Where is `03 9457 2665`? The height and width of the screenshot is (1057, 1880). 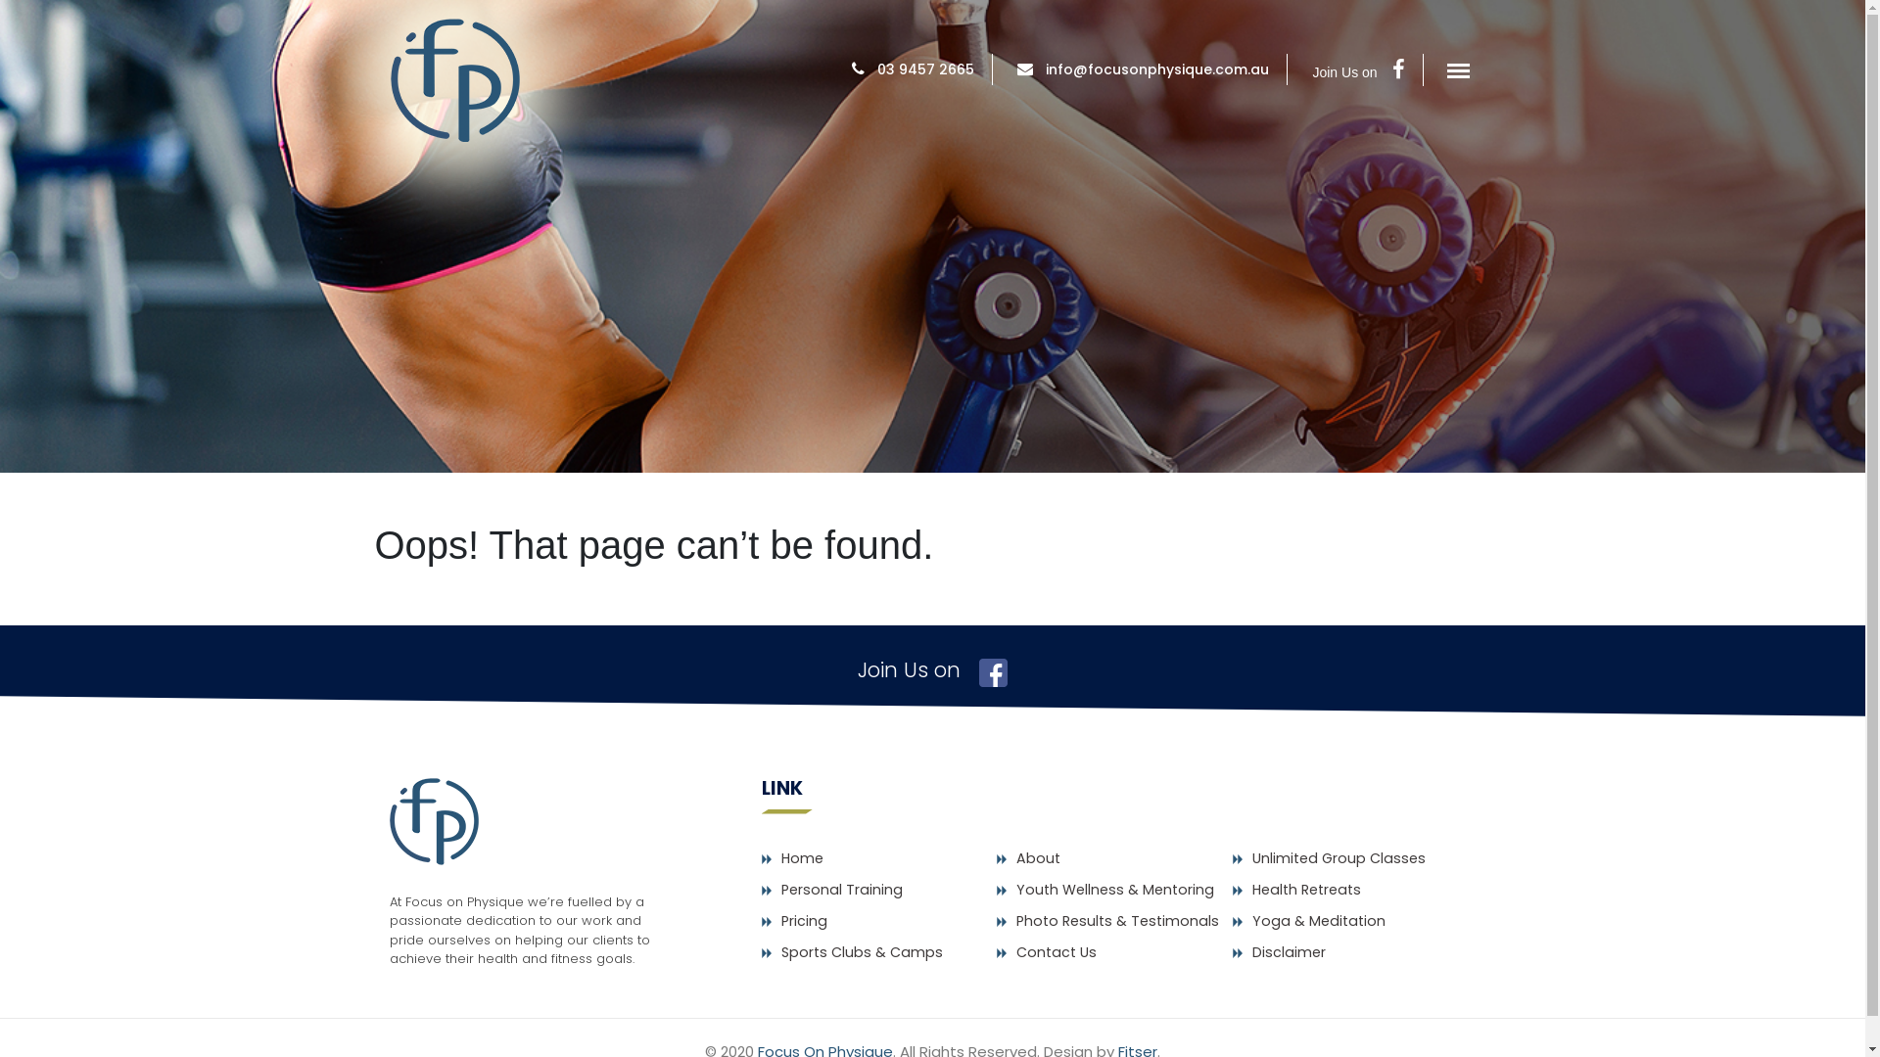 03 9457 2665 is located at coordinates (925, 69).